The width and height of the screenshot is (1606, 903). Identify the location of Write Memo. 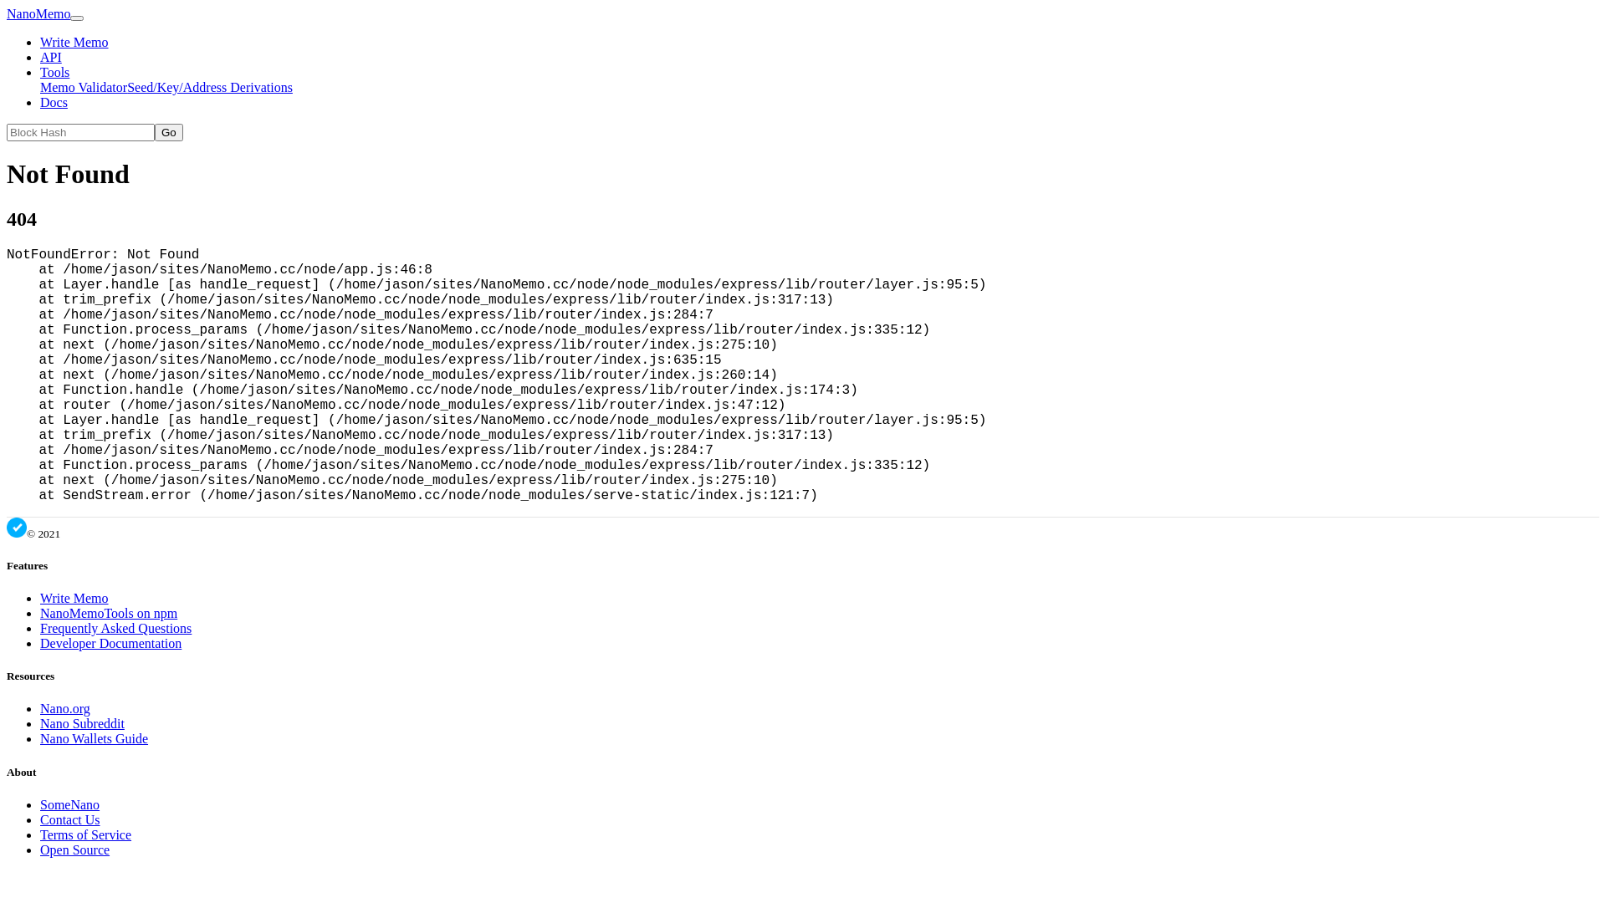
(74, 599).